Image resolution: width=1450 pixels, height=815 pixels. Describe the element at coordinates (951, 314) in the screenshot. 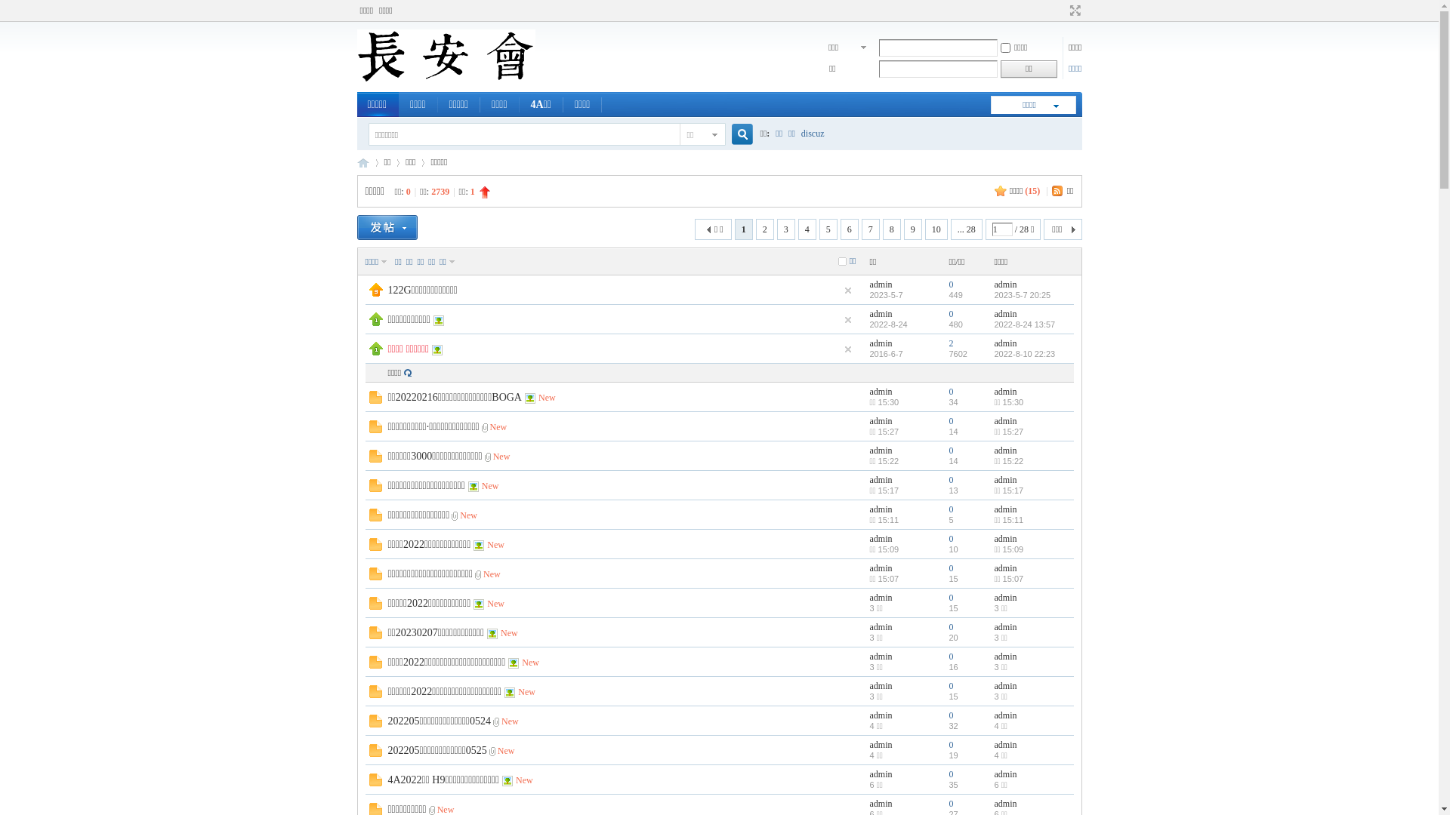

I see `0` at that location.